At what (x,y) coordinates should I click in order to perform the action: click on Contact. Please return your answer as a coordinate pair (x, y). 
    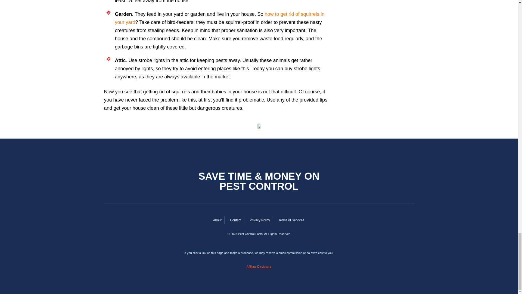
    Looking at the image, I should click on (234, 220).